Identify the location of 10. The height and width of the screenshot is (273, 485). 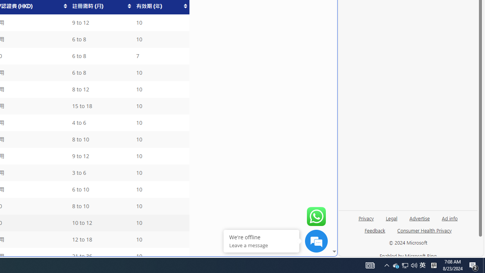
(161, 256).